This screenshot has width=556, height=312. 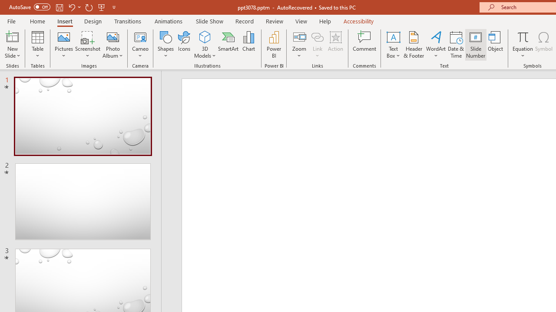 I want to click on Table, so click(x=37, y=44).